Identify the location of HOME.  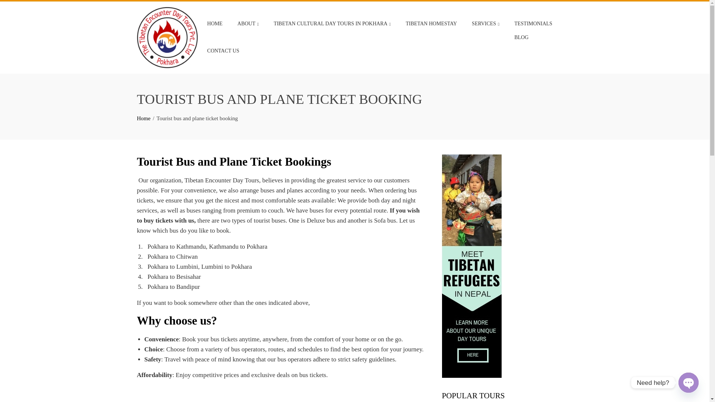
(214, 24).